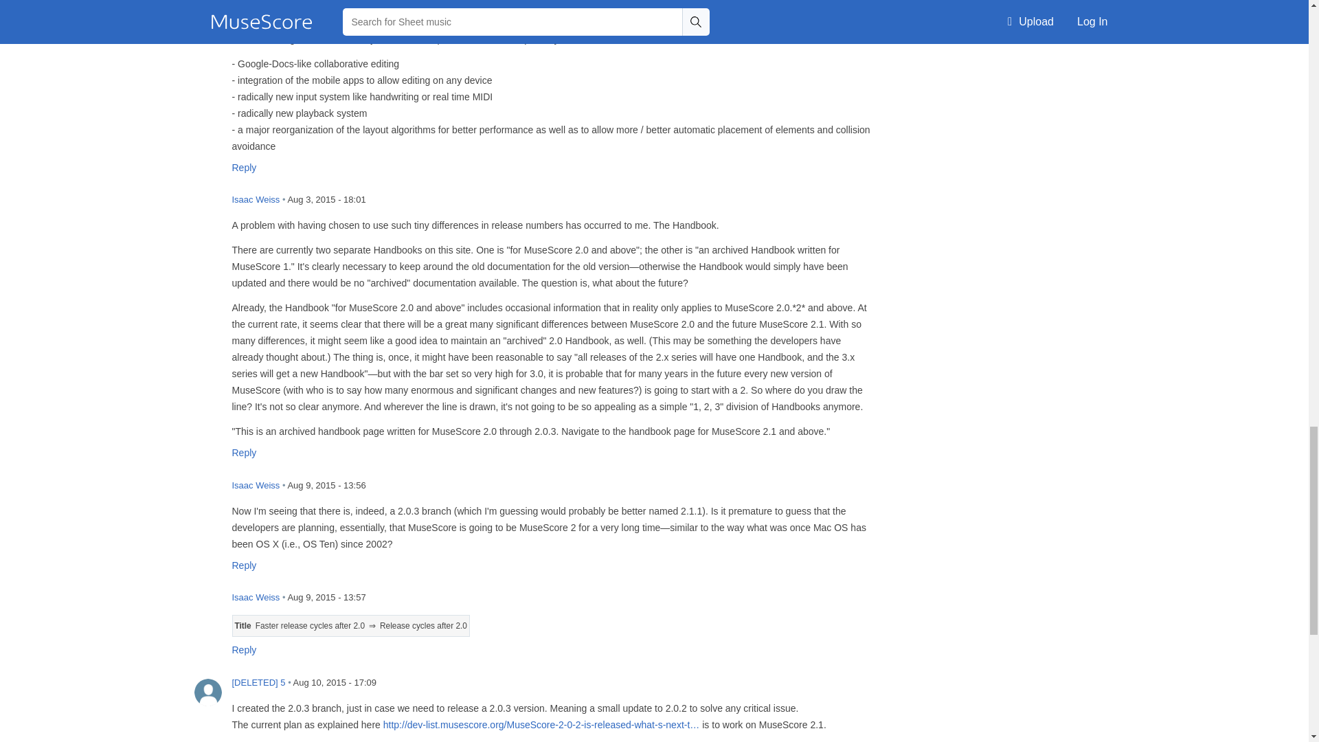  I want to click on Isaac Weiss, so click(207, 495).